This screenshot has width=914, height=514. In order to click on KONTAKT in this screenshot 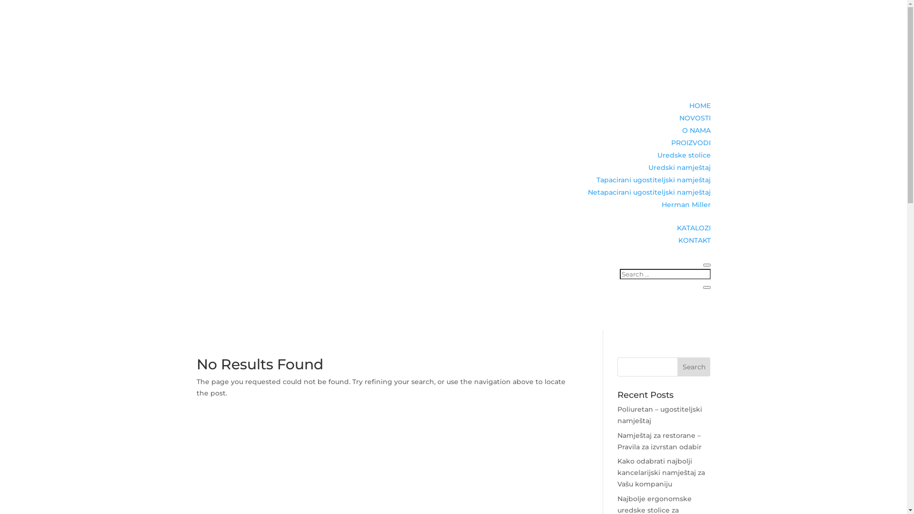, I will do `click(694, 240)`.